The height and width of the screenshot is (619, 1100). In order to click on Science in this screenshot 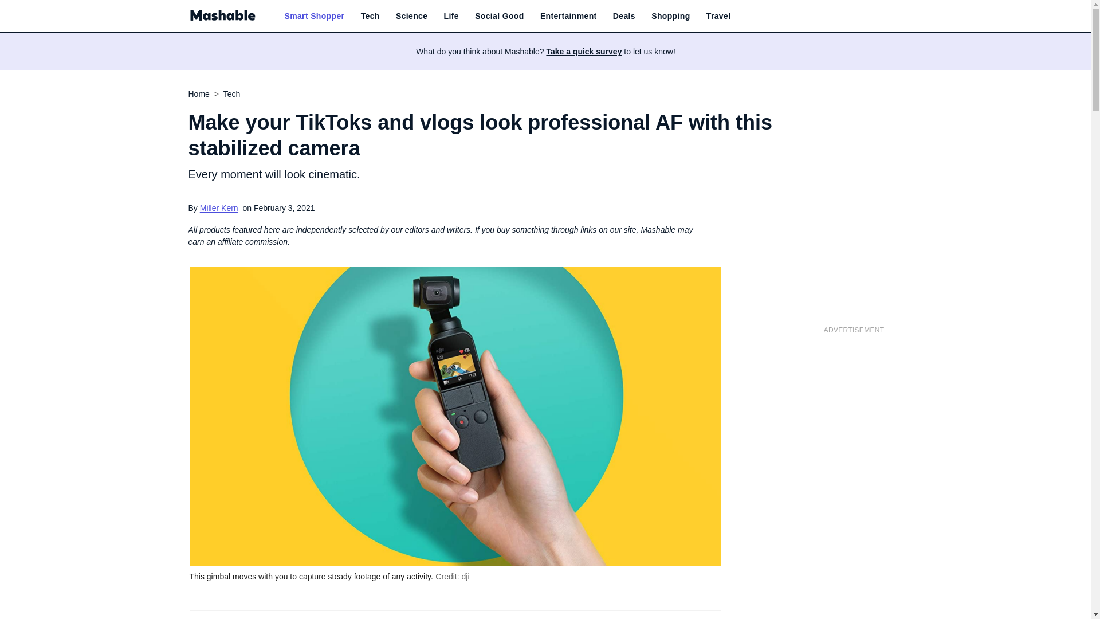, I will do `click(411, 16)`.